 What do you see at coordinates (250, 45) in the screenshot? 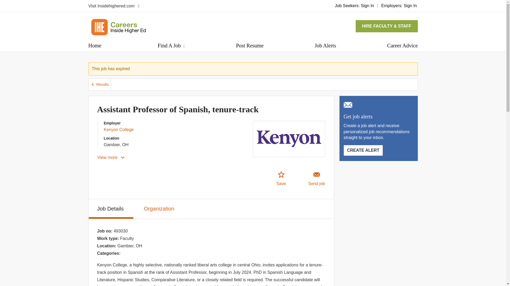
I see `Results` at bounding box center [250, 45].